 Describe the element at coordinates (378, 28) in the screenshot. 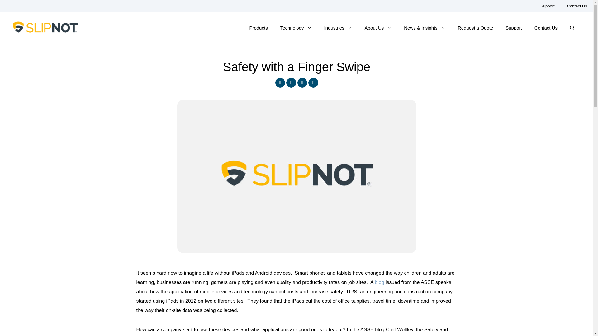

I see `About Us` at that location.